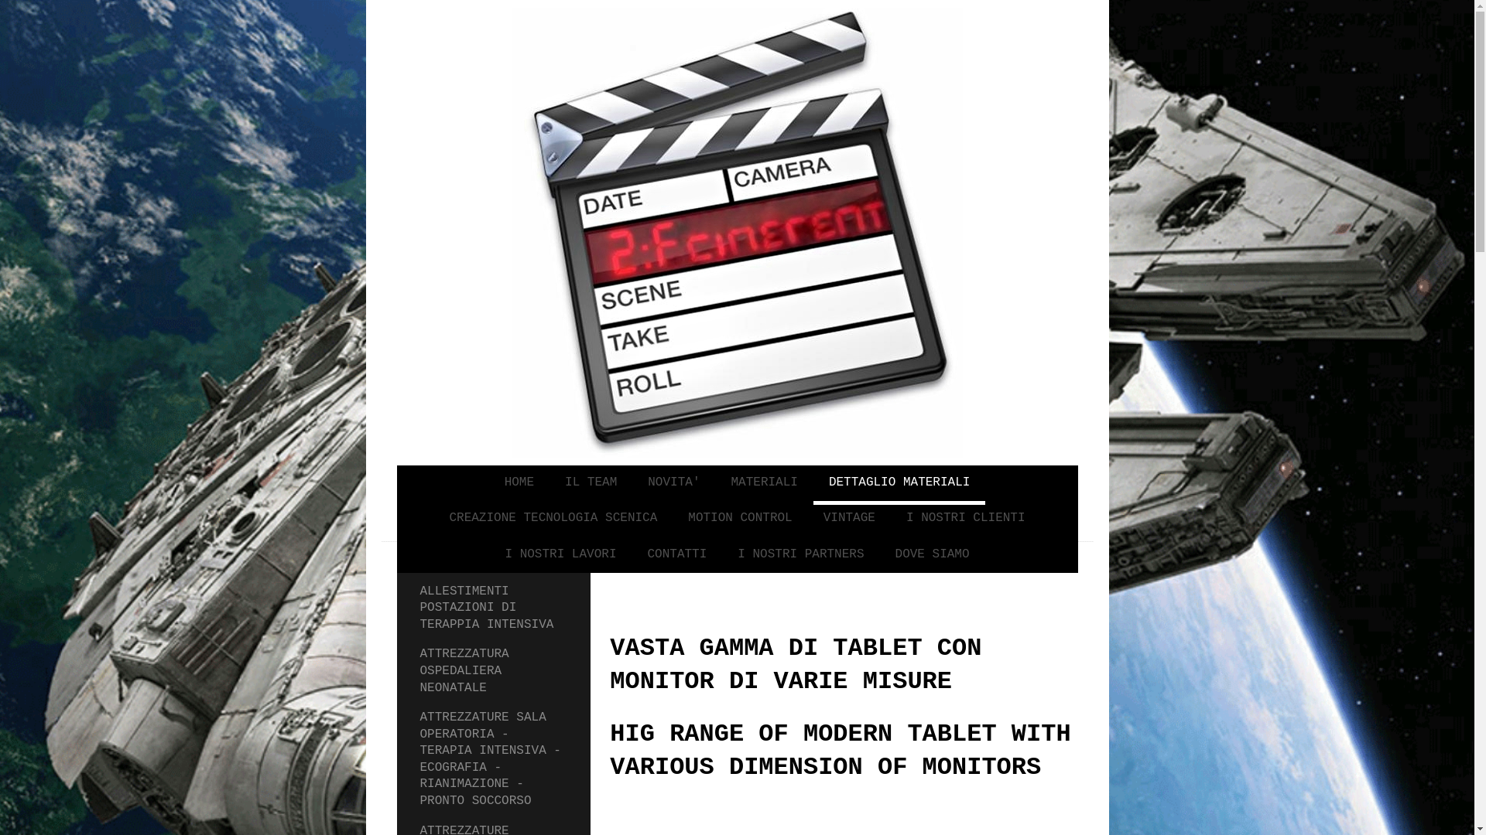 This screenshot has height=835, width=1486. What do you see at coordinates (553, 521) in the screenshot?
I see `CREAZIONE TECNOLOGIA SCENICA` at bounding box center [553, 521].